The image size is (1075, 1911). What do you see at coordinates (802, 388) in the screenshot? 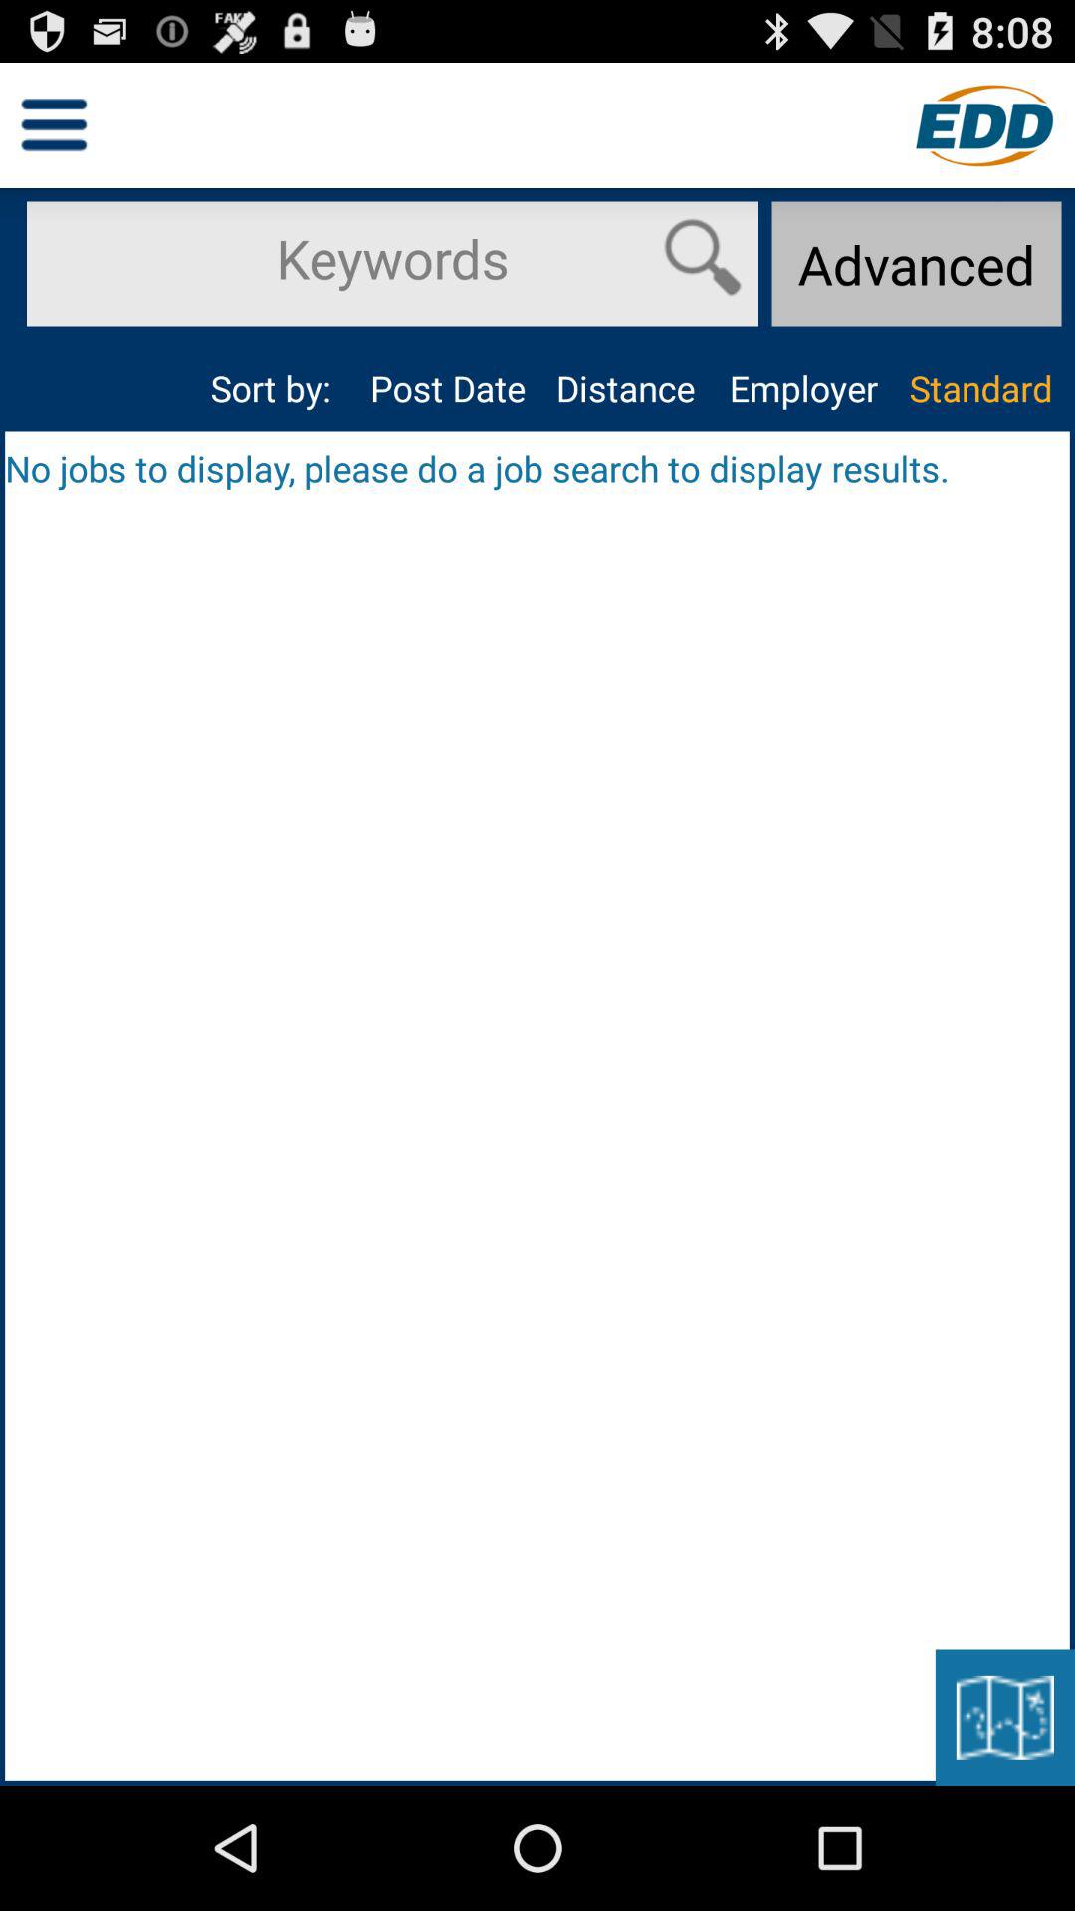
I see `turn on the app above the no jobs to item` at bounding box center [802, 388].